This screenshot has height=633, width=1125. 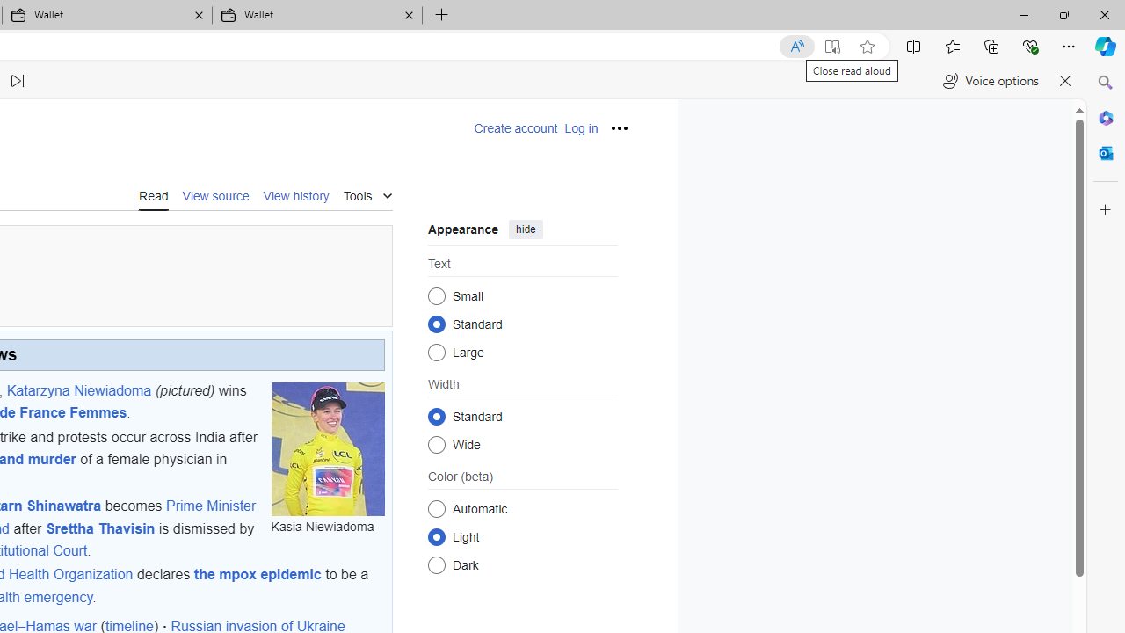 What do you see at coordinates (258, 575) in the screenshot?
I see `the mpox epidemic` at bounding box center [258, 575].